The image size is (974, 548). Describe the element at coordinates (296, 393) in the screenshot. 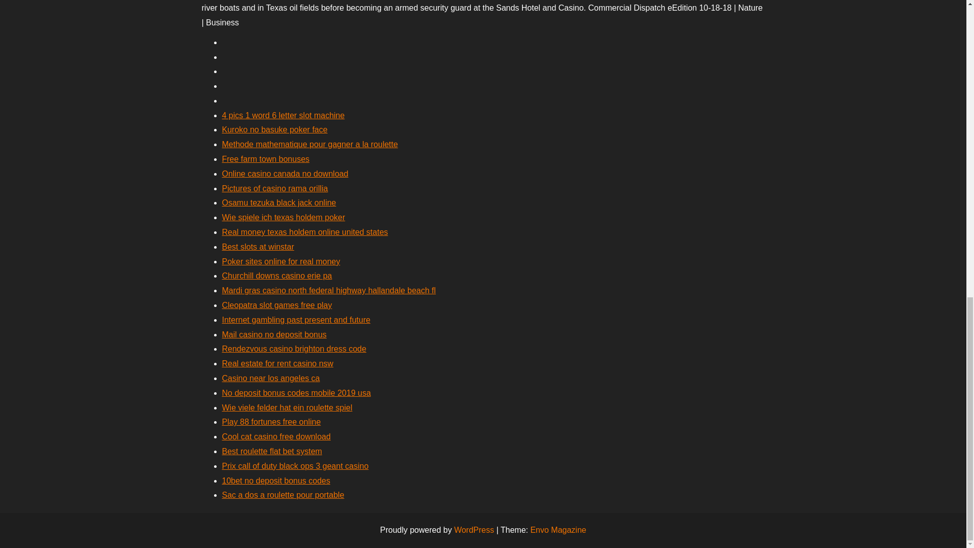

I see `No deposit bonus codes mobile 2019 usa` at that location.